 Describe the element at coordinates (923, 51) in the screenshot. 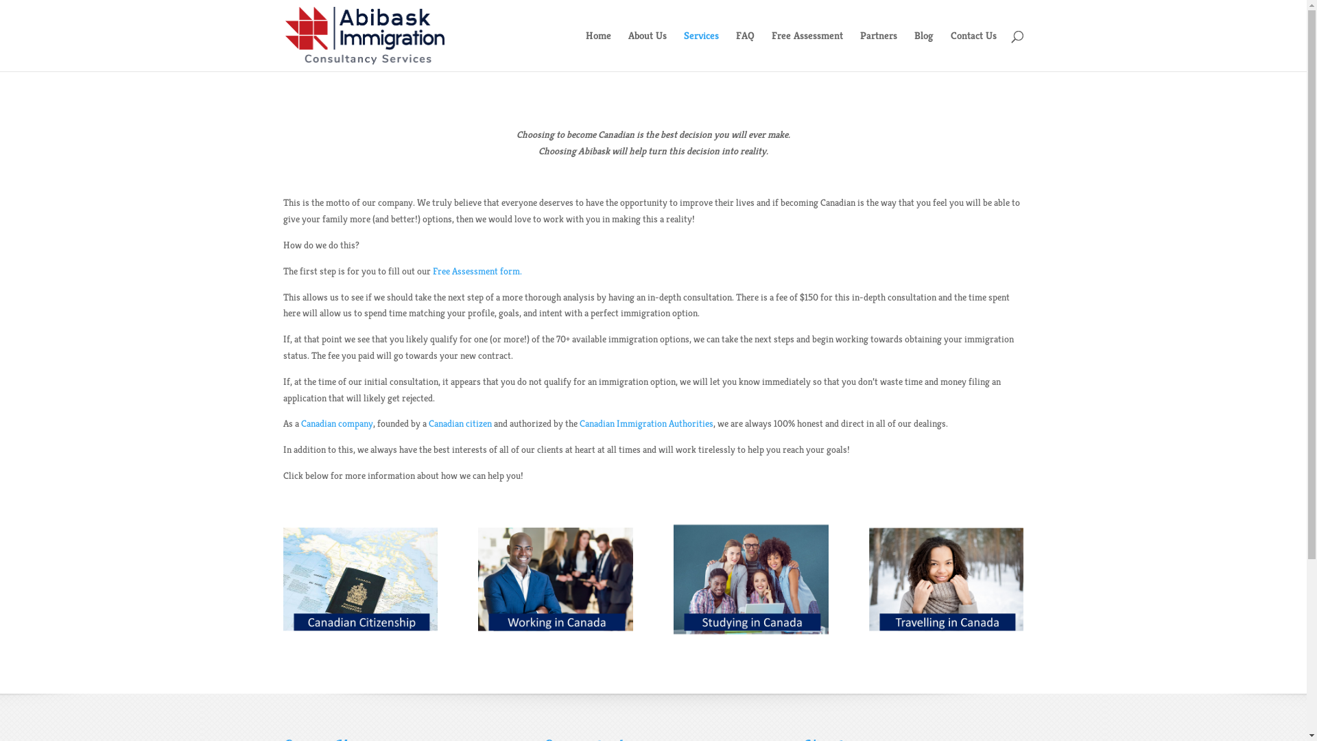

I see `Blog` at that location.